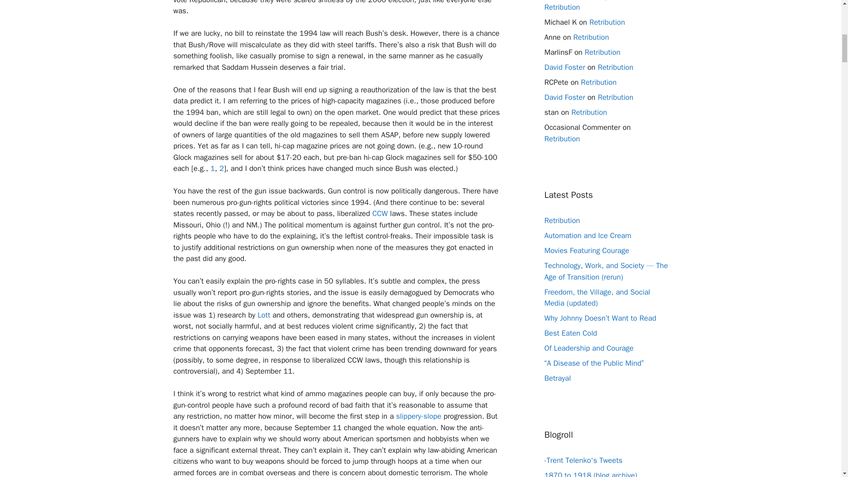 Image resolution: width=848 pixels, height=477 pixels. Describe the element at coordinates (264, 315) in the screenshot. I see `Lott` at that location.